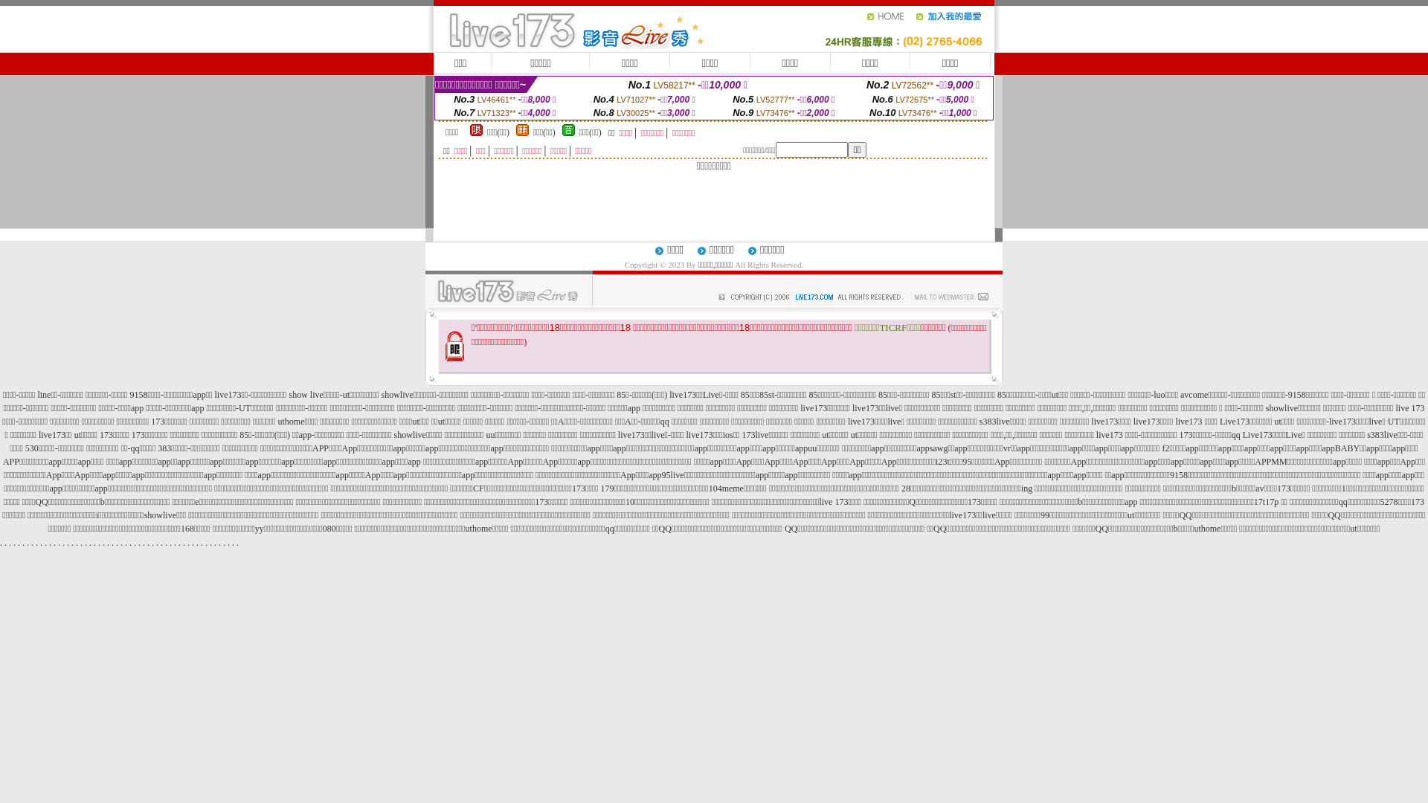 This screenshot has height=803, width=1428. Describe the element at coordinates (149, 543) in the screenshot. I see `.` at that location.